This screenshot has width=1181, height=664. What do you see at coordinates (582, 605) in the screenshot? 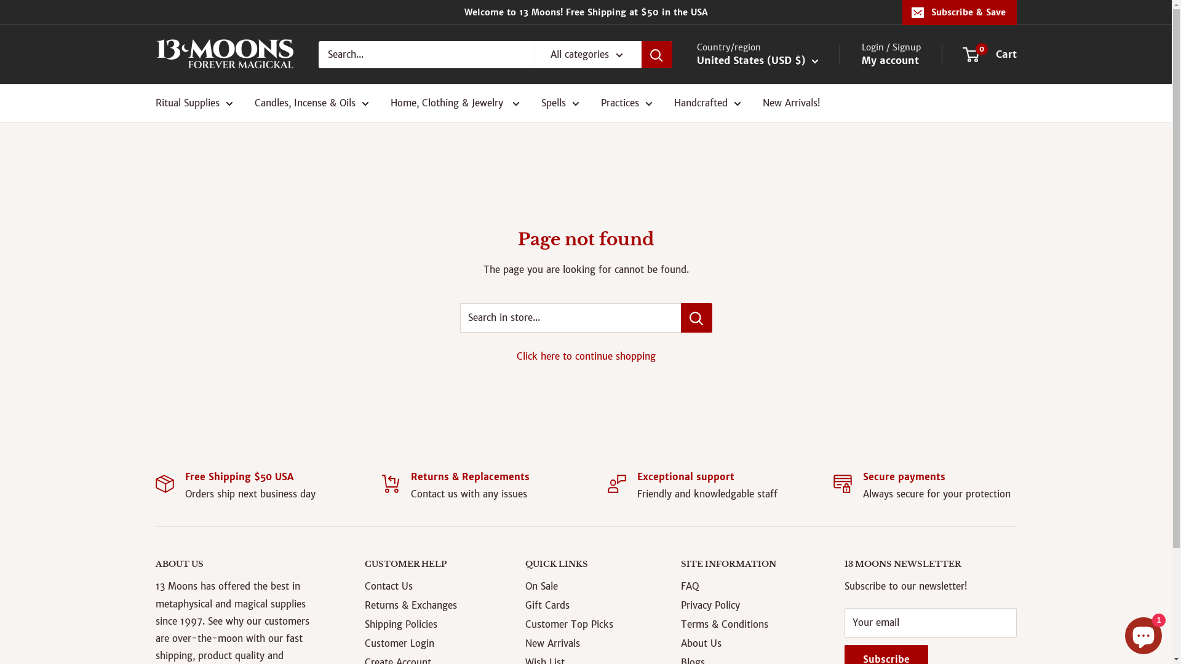
I see `Gift Cards` at bounding box center [582, 605].